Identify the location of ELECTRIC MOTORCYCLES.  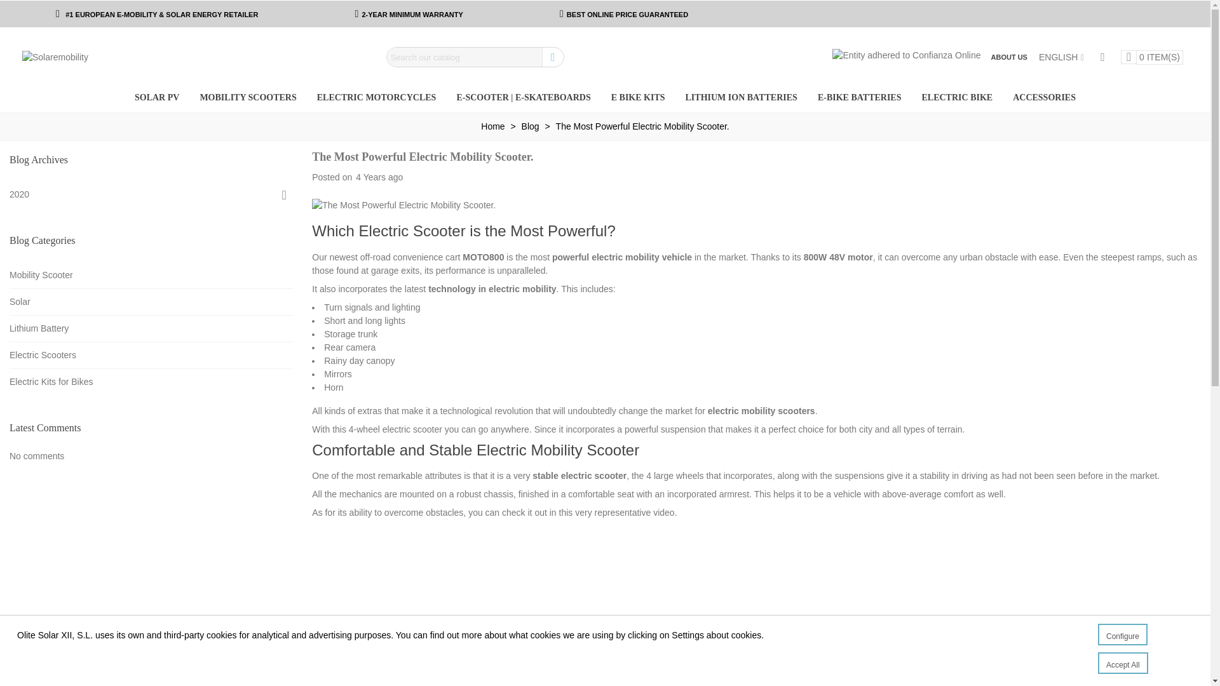
(376, 98).